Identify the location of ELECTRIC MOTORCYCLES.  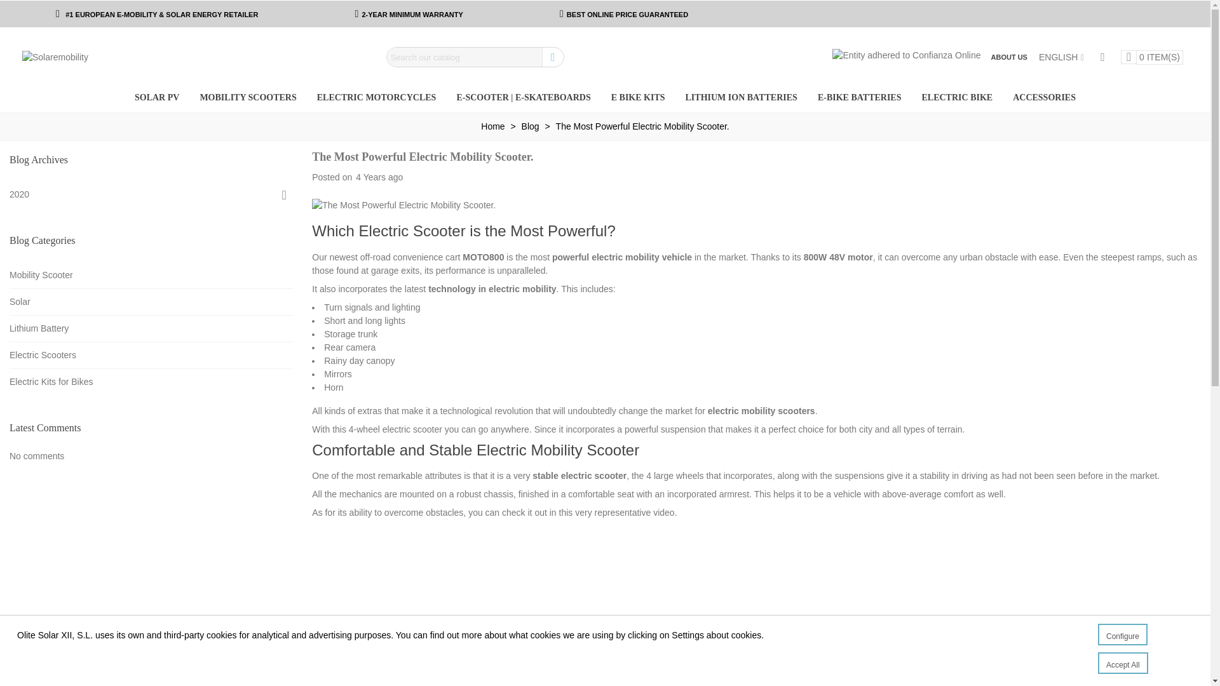
(376, 98).